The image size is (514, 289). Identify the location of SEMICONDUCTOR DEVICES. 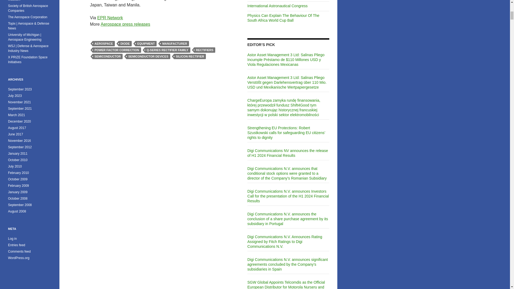
(148, 56).